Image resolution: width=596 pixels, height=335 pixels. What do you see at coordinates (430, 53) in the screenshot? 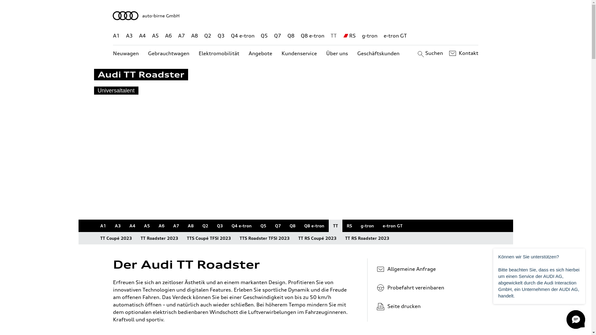
I see `Suchen` at bounding box center [430, 53].